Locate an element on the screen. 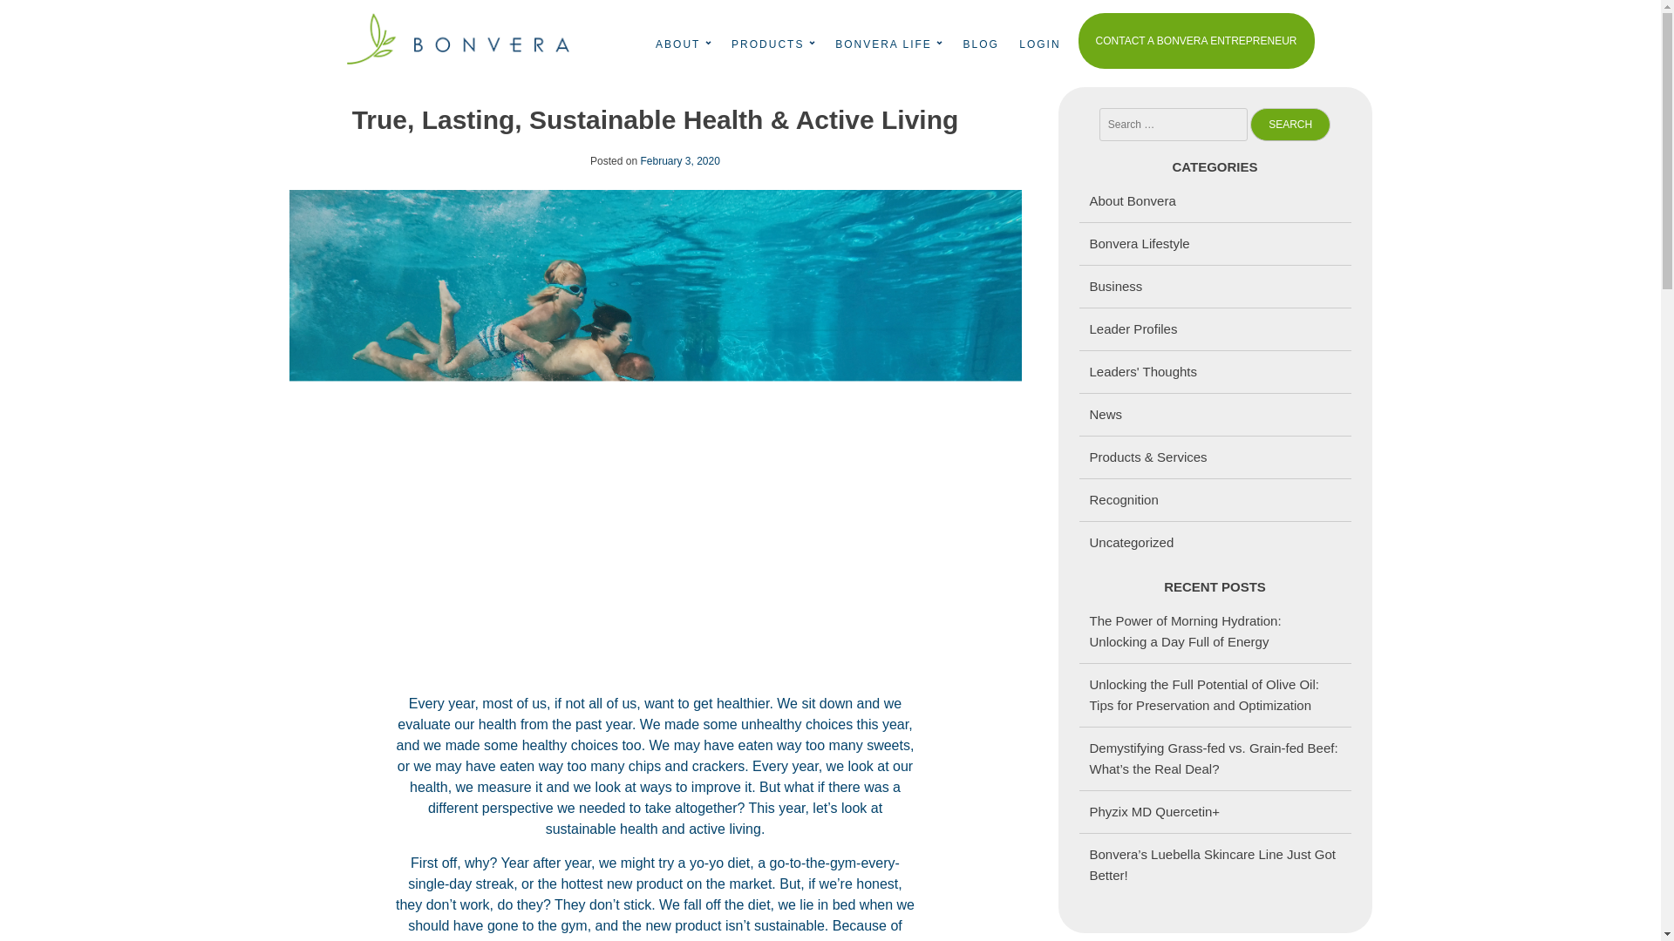 The width and height of the screenshot is (1674, 941). BLOG is located at coordinates (982, 44).